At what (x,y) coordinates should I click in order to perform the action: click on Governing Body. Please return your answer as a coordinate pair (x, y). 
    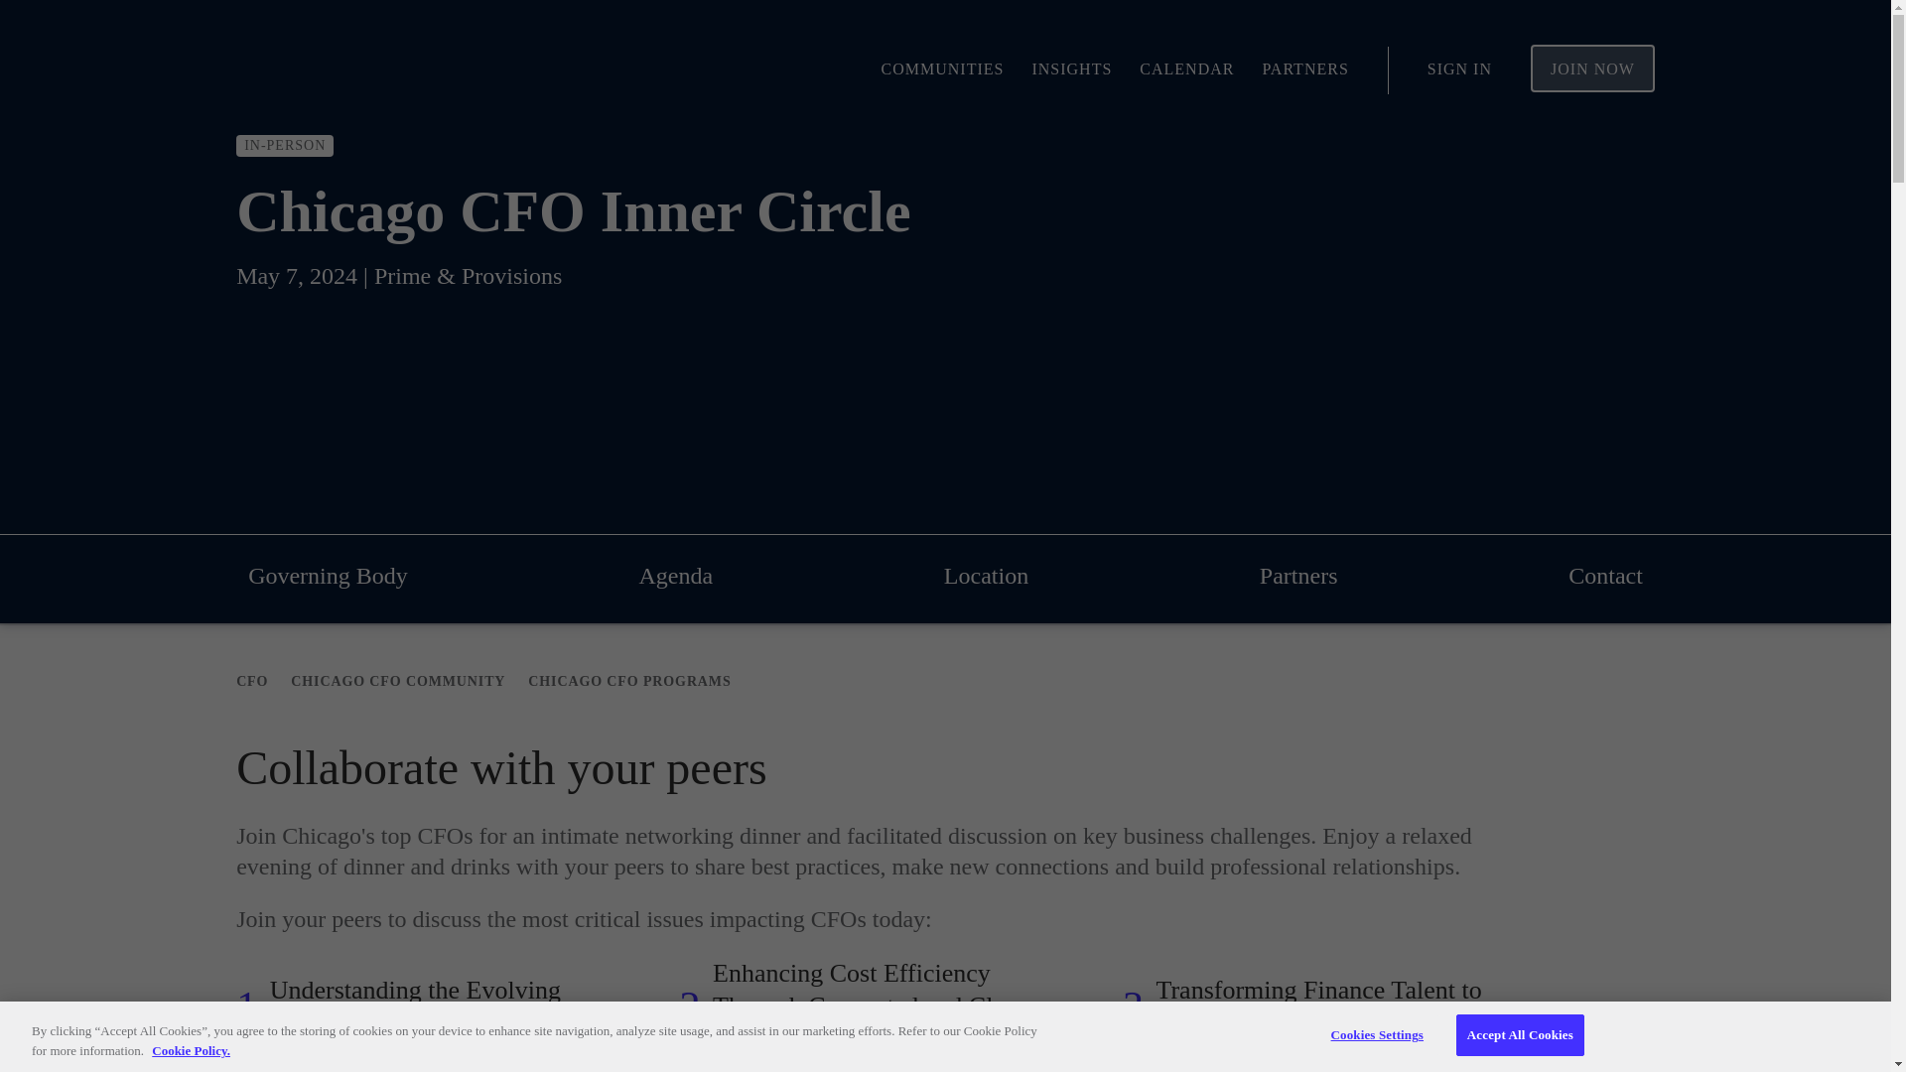
    Looking at the image, I should click on (328, 576).